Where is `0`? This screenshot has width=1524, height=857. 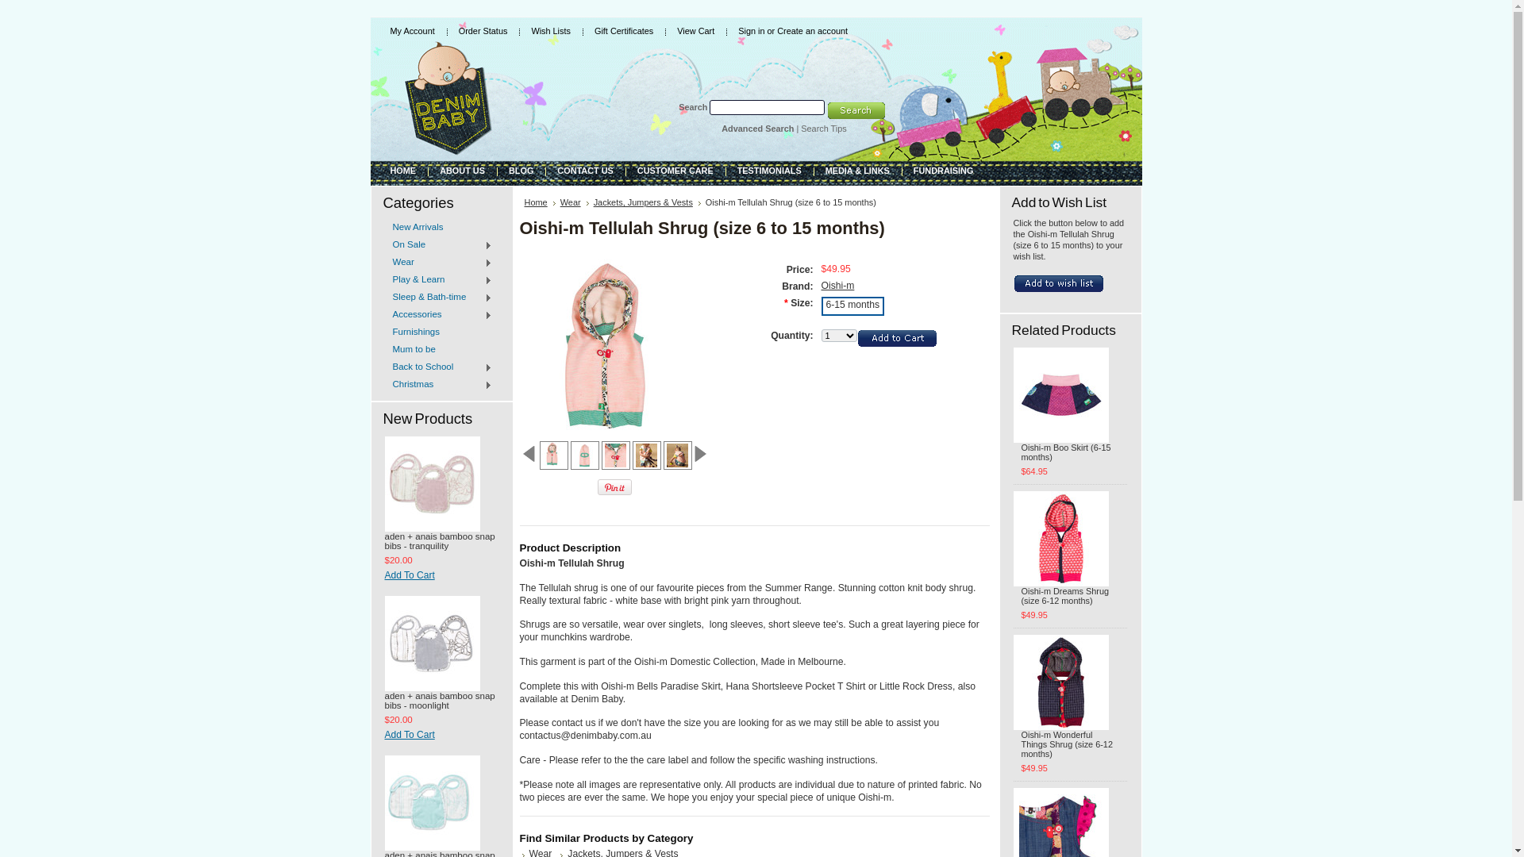
0 is located at coordinates (554, 455).